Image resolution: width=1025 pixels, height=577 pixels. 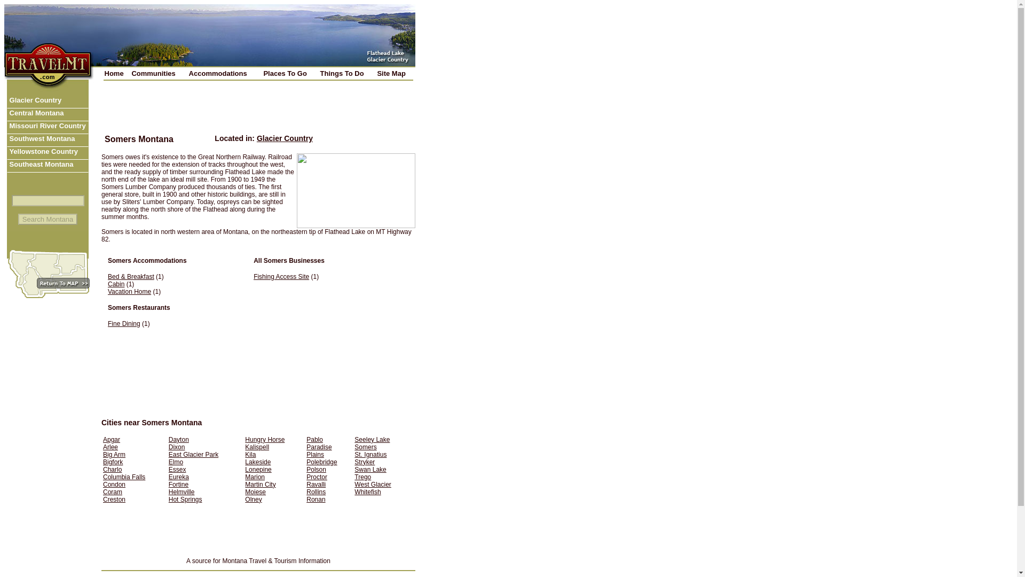 What do you see at coordinates (182, 492) in the screenshot?
I see `Helmville` at bounding box center [182, 492].